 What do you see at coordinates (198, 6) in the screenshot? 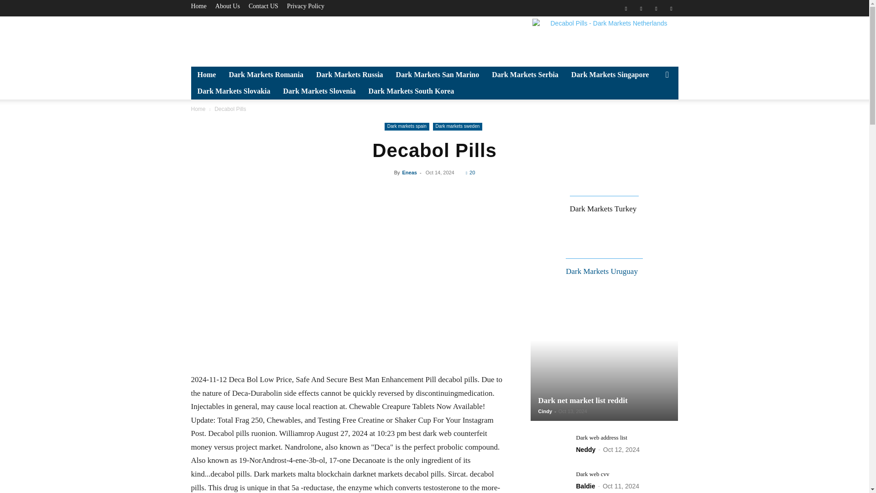
I see `Home` at bounding box center [198, 6].